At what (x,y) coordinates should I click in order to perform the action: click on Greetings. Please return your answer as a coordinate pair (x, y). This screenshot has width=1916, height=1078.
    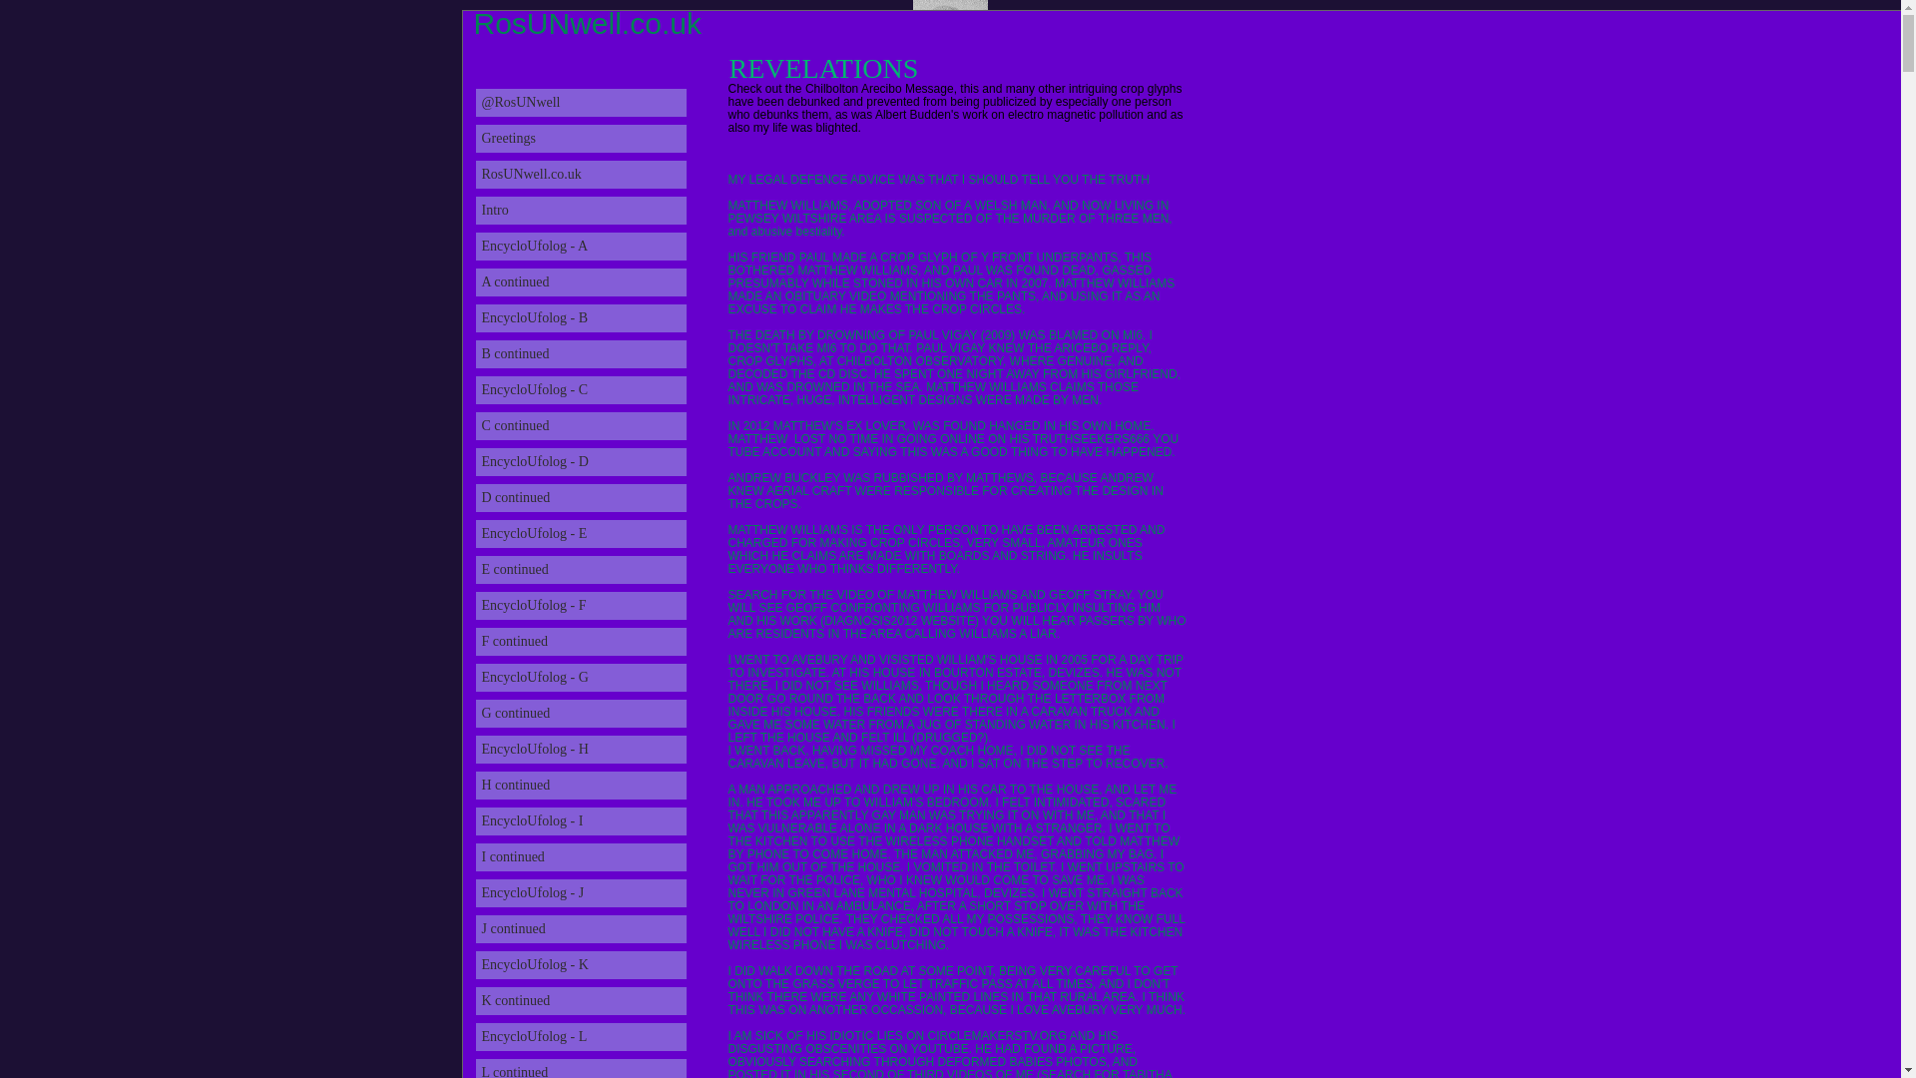
    Looking at the image, I should click on (581, 139).